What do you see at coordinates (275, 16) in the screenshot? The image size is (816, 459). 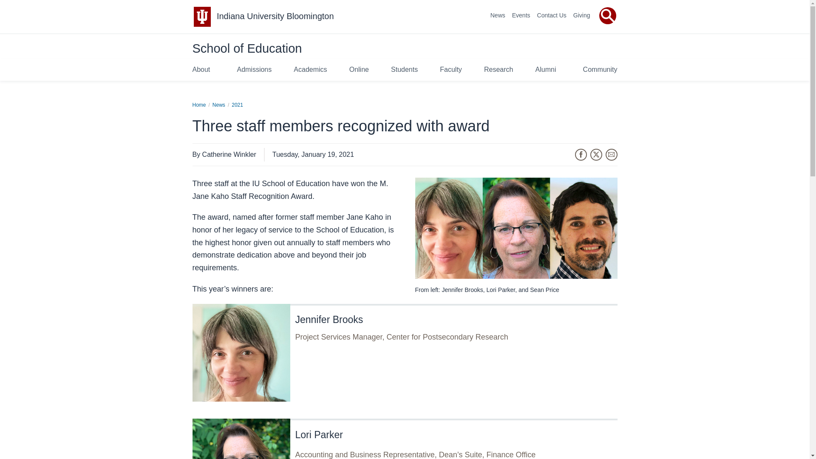 I see `Indiana University Bloomington` at bounding box center [275, 16].